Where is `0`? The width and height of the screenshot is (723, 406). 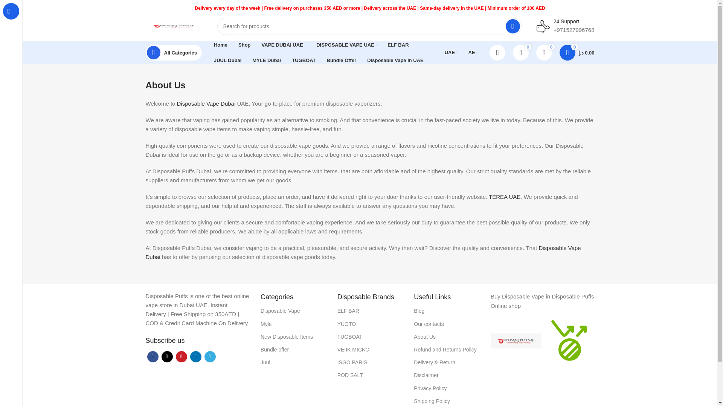
0 is located at coordinates (520, 52).